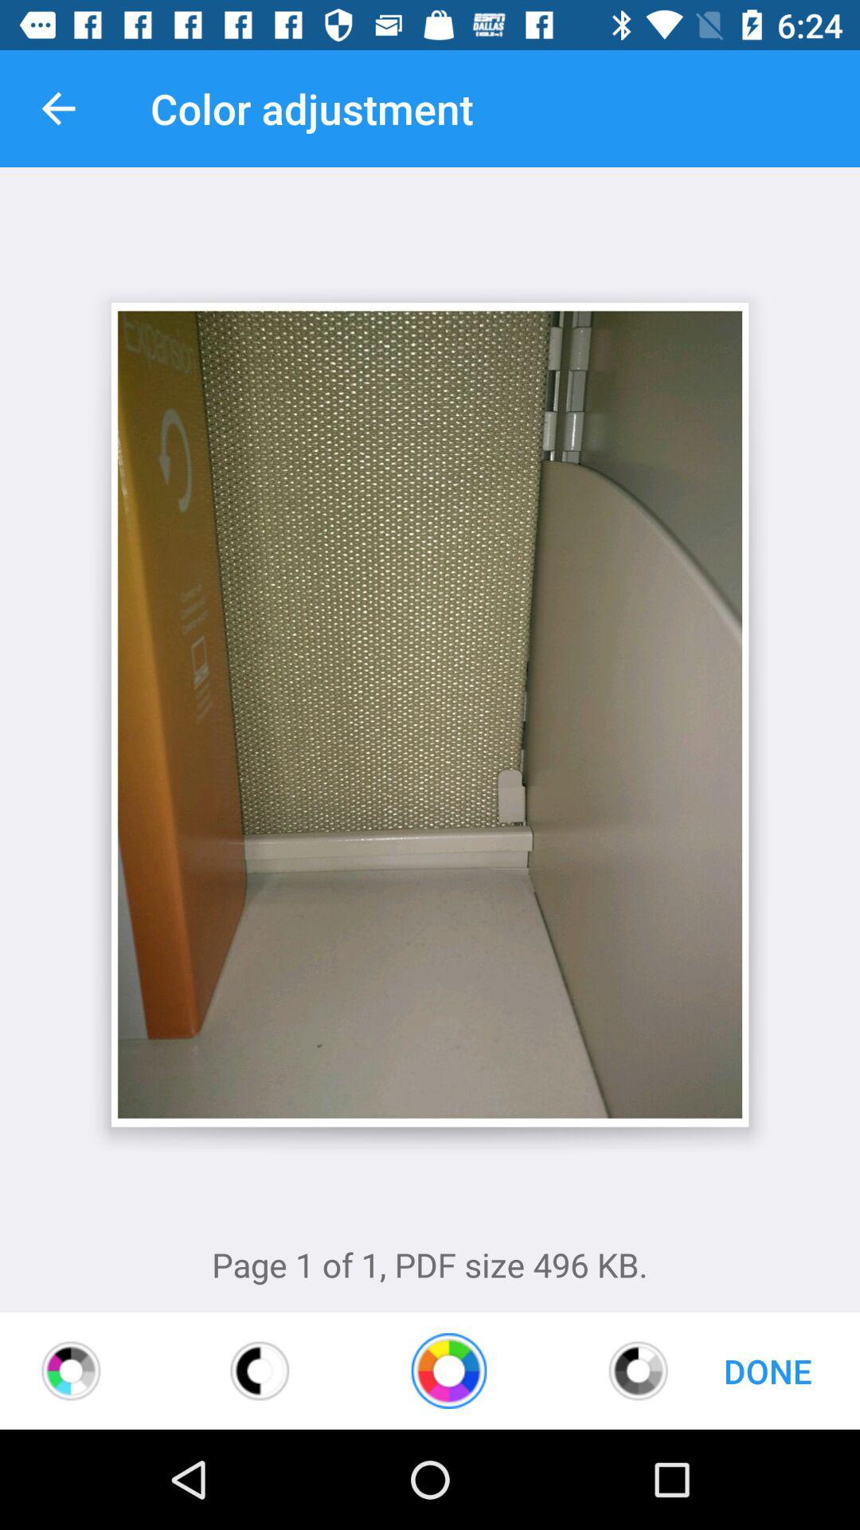 The height and width of the screenshot is (1530, 860). Describe the element at coordinates (639, 1371) in the screenshot. I see `turn off item next to done` at that location.